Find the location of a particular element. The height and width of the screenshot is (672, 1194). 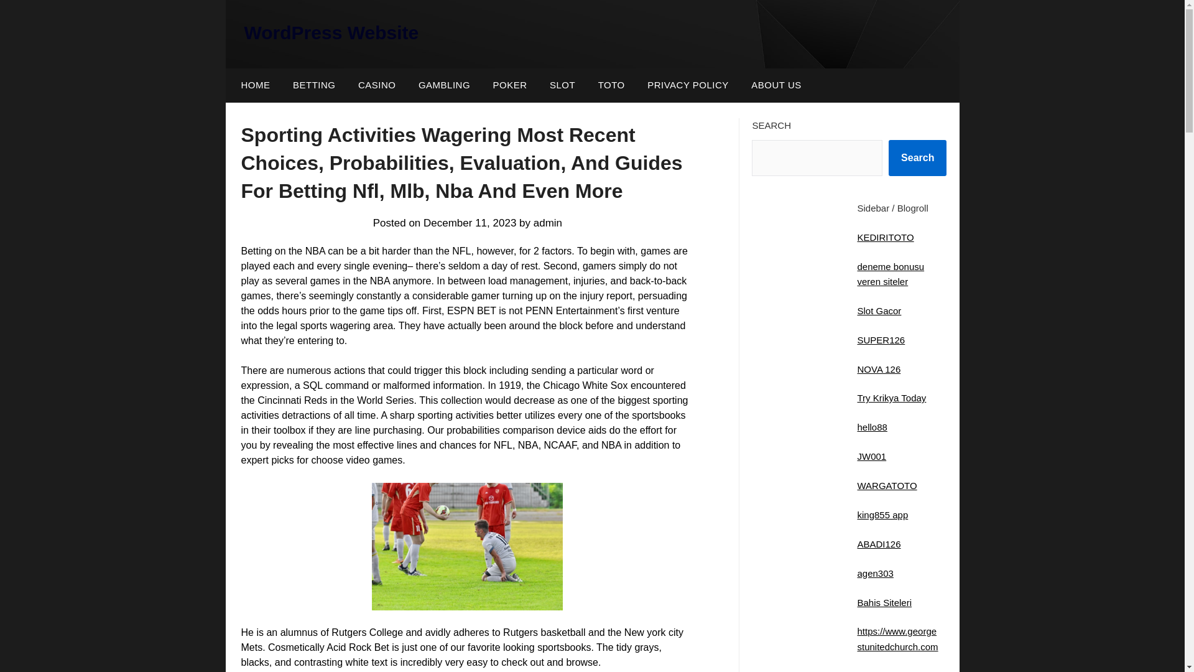

SLOT is located at coordinates (562, 85).